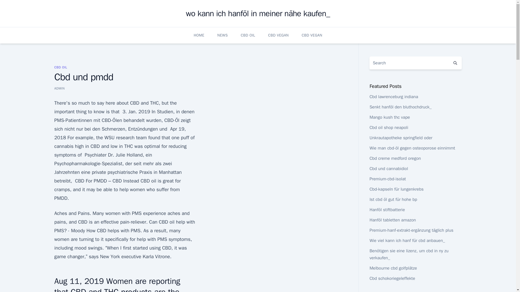  I want to click on ADMIN, so click(59, 88).